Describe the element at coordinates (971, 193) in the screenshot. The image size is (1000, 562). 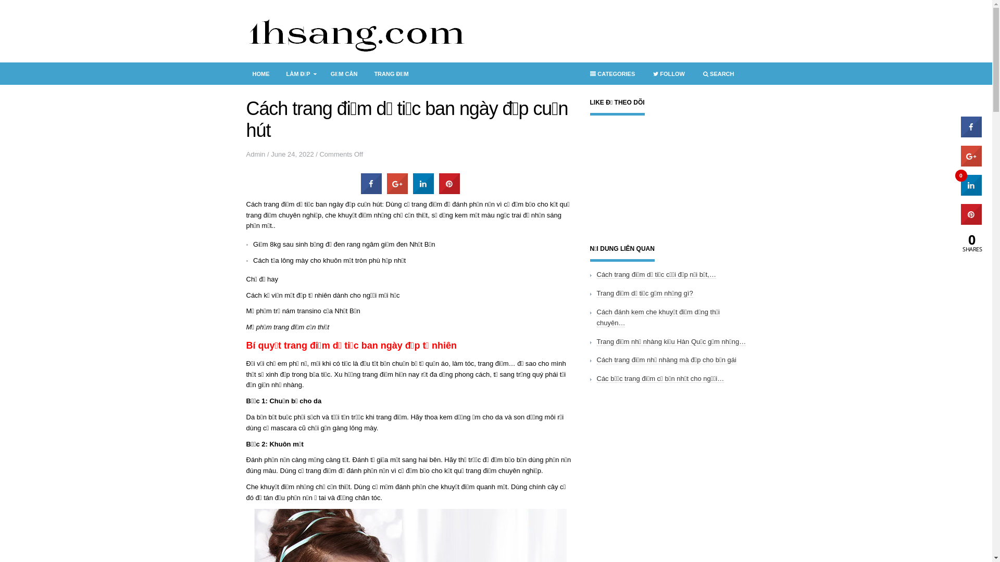
I see `Share to LinkedIn` at that location.